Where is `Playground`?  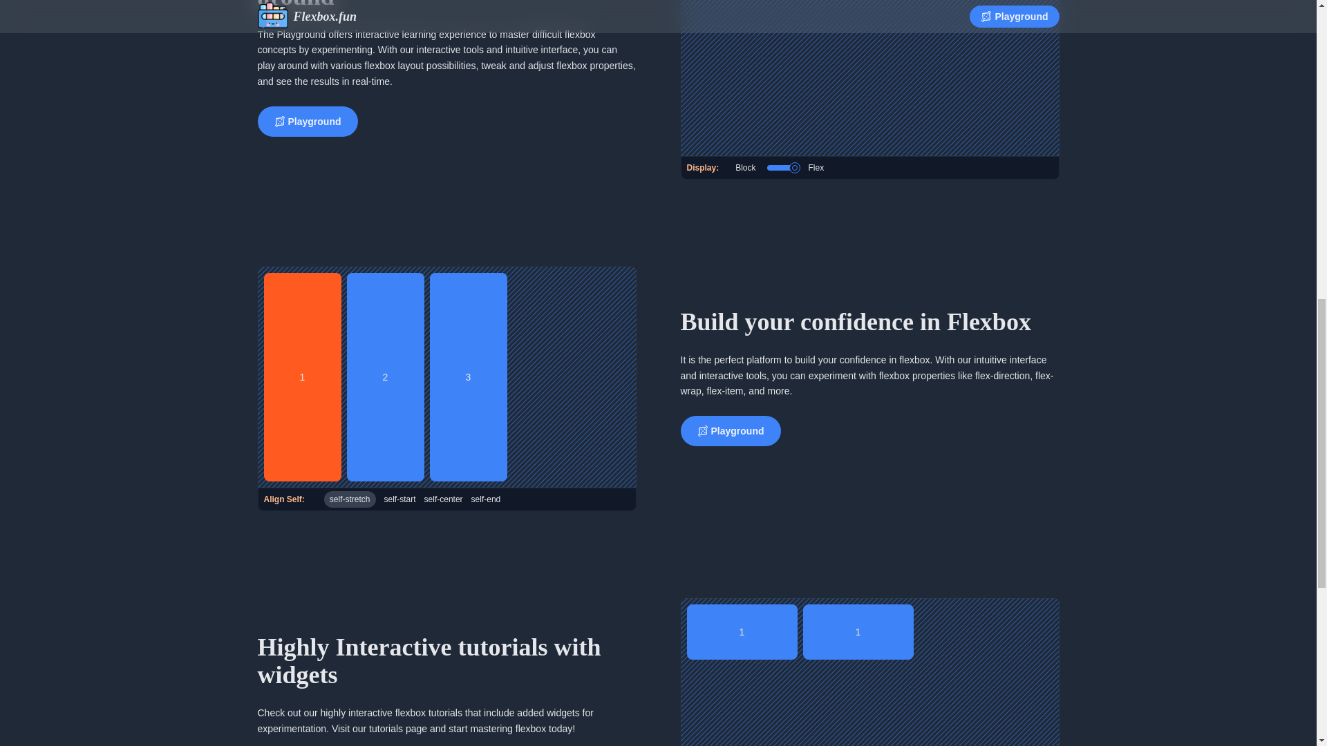 Playground is located at coordinates (307, 122).